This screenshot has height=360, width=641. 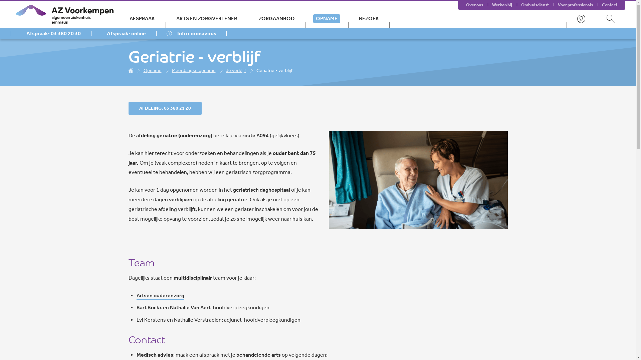 I want to click on OPNAME, so click(x=327, y=19).